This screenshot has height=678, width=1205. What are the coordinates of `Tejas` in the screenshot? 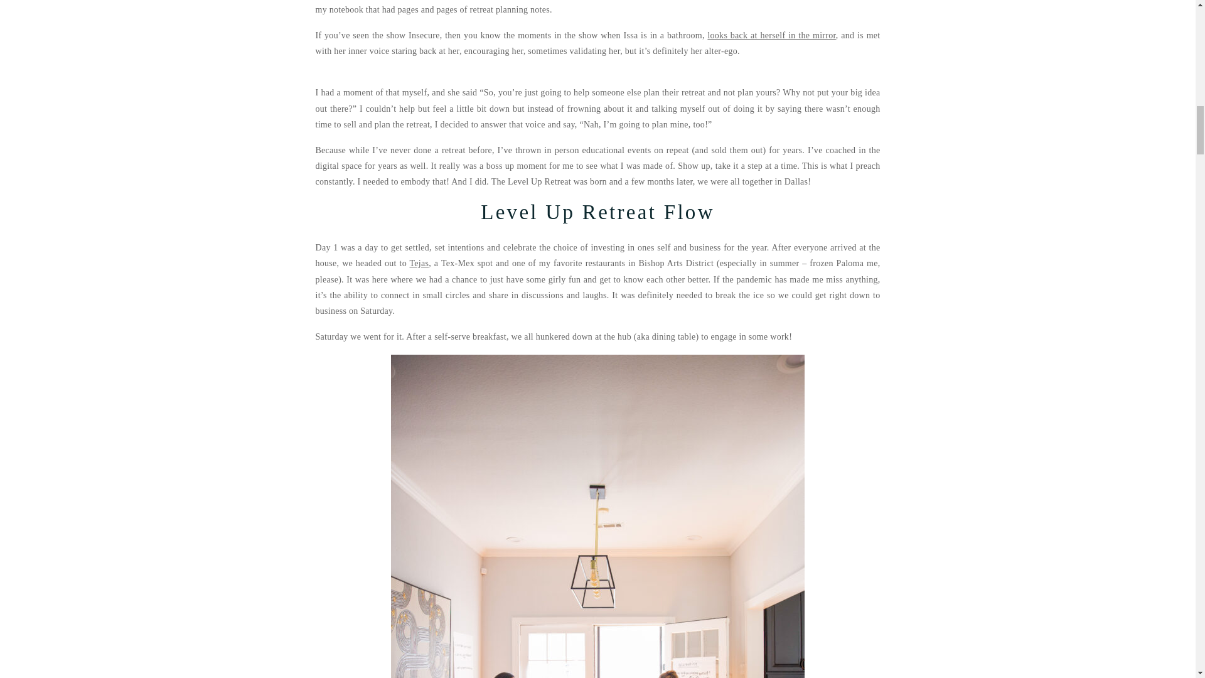 It's located at (419, 262).